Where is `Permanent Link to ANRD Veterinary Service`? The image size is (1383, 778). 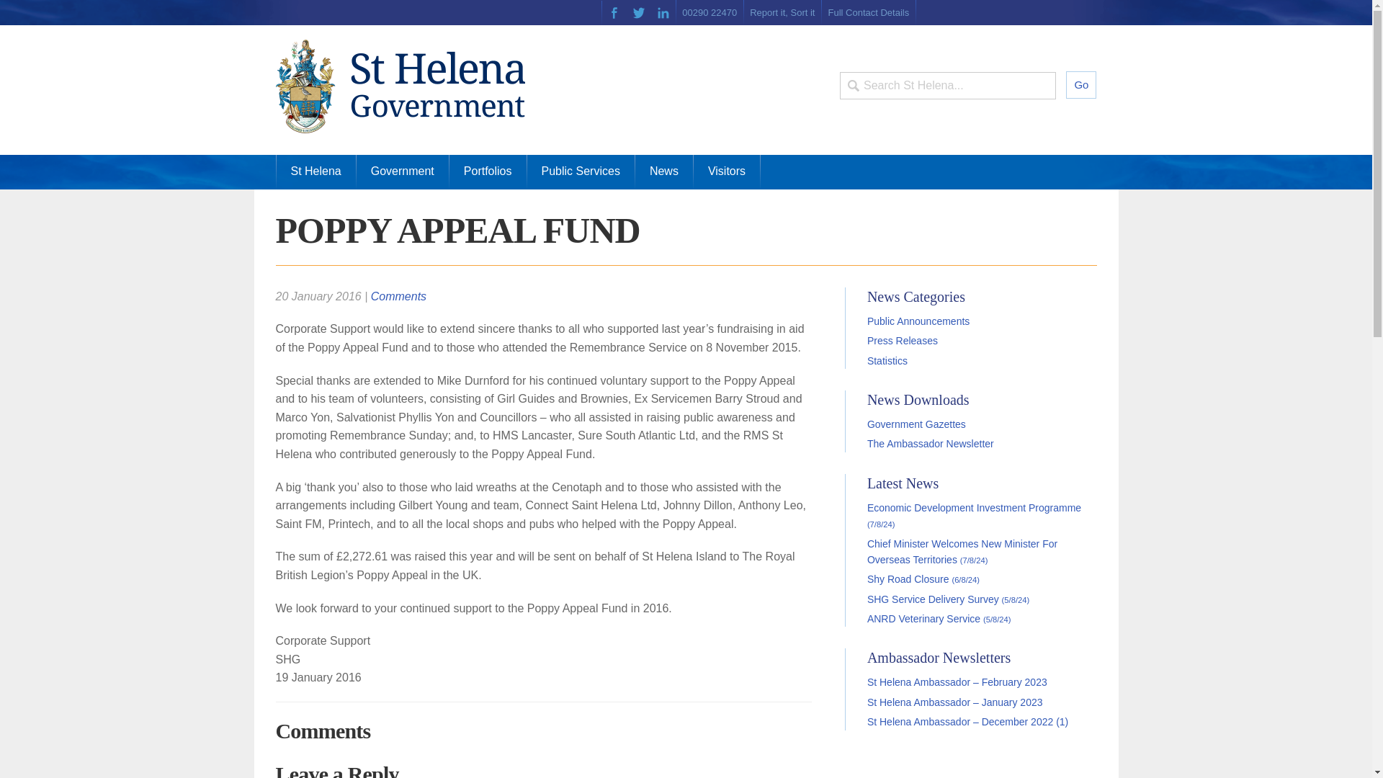
Permanent Link to ANRD Veterinary Service is located at coordinates (939, 619).